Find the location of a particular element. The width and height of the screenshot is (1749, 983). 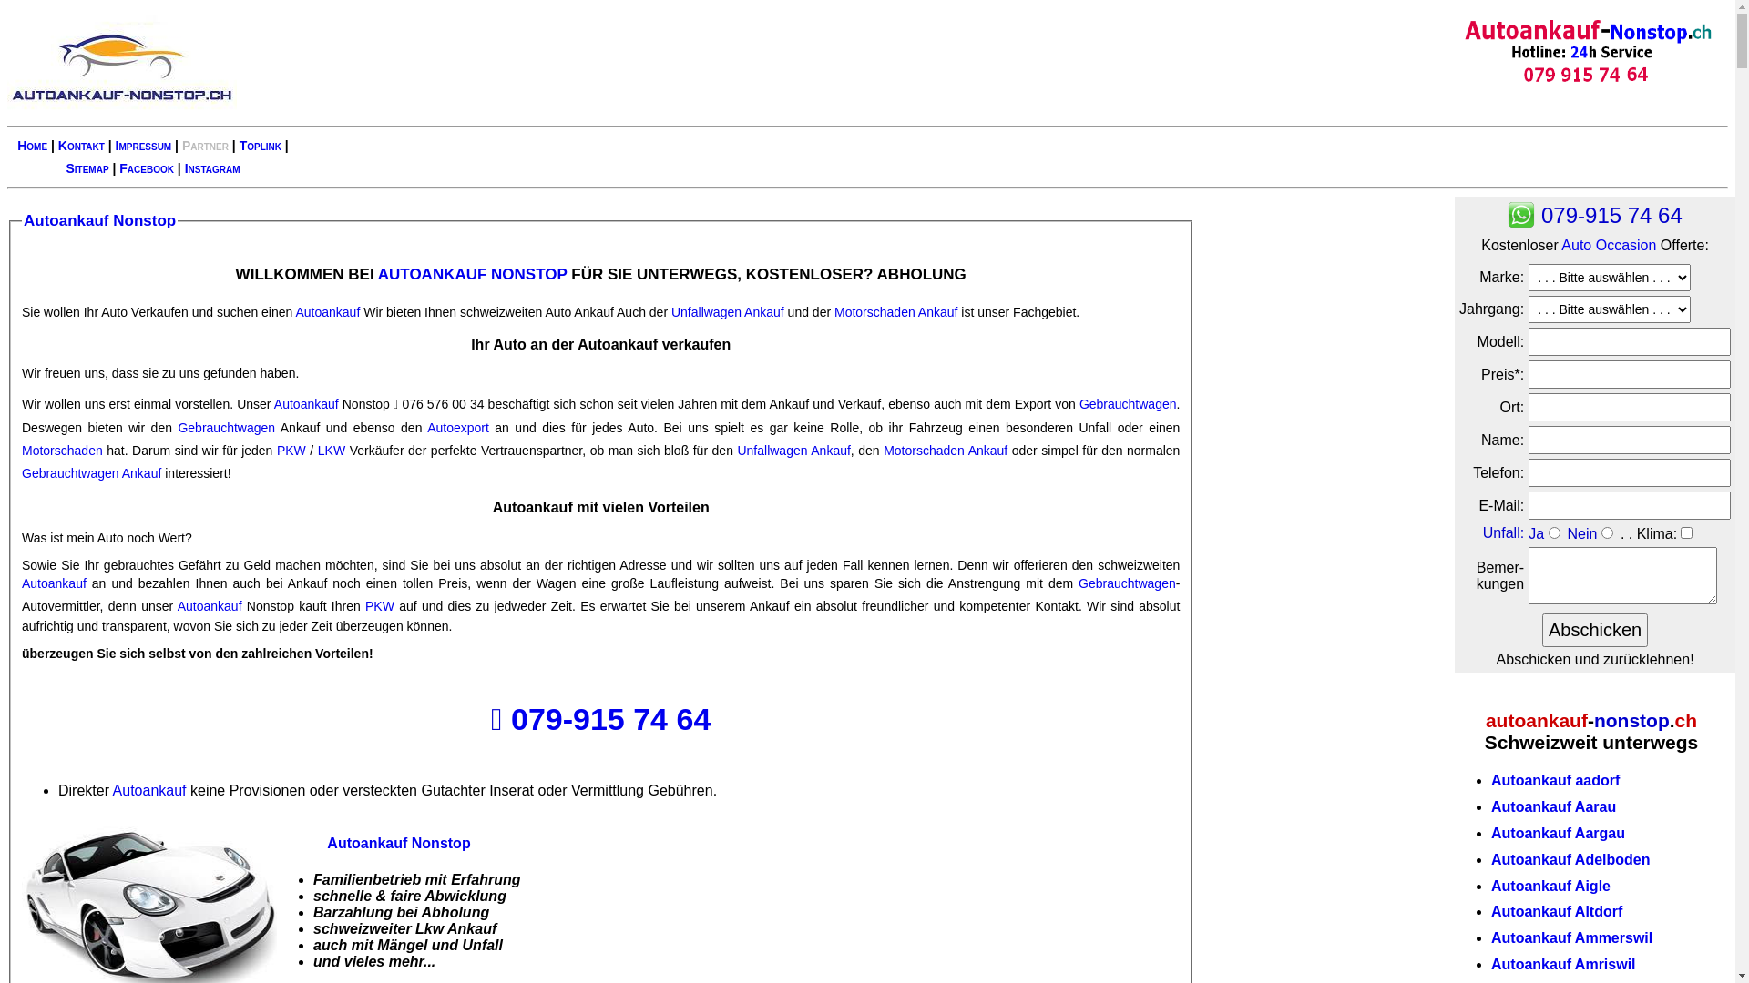

Auto Occasion is located at coordinates (1609, 246).